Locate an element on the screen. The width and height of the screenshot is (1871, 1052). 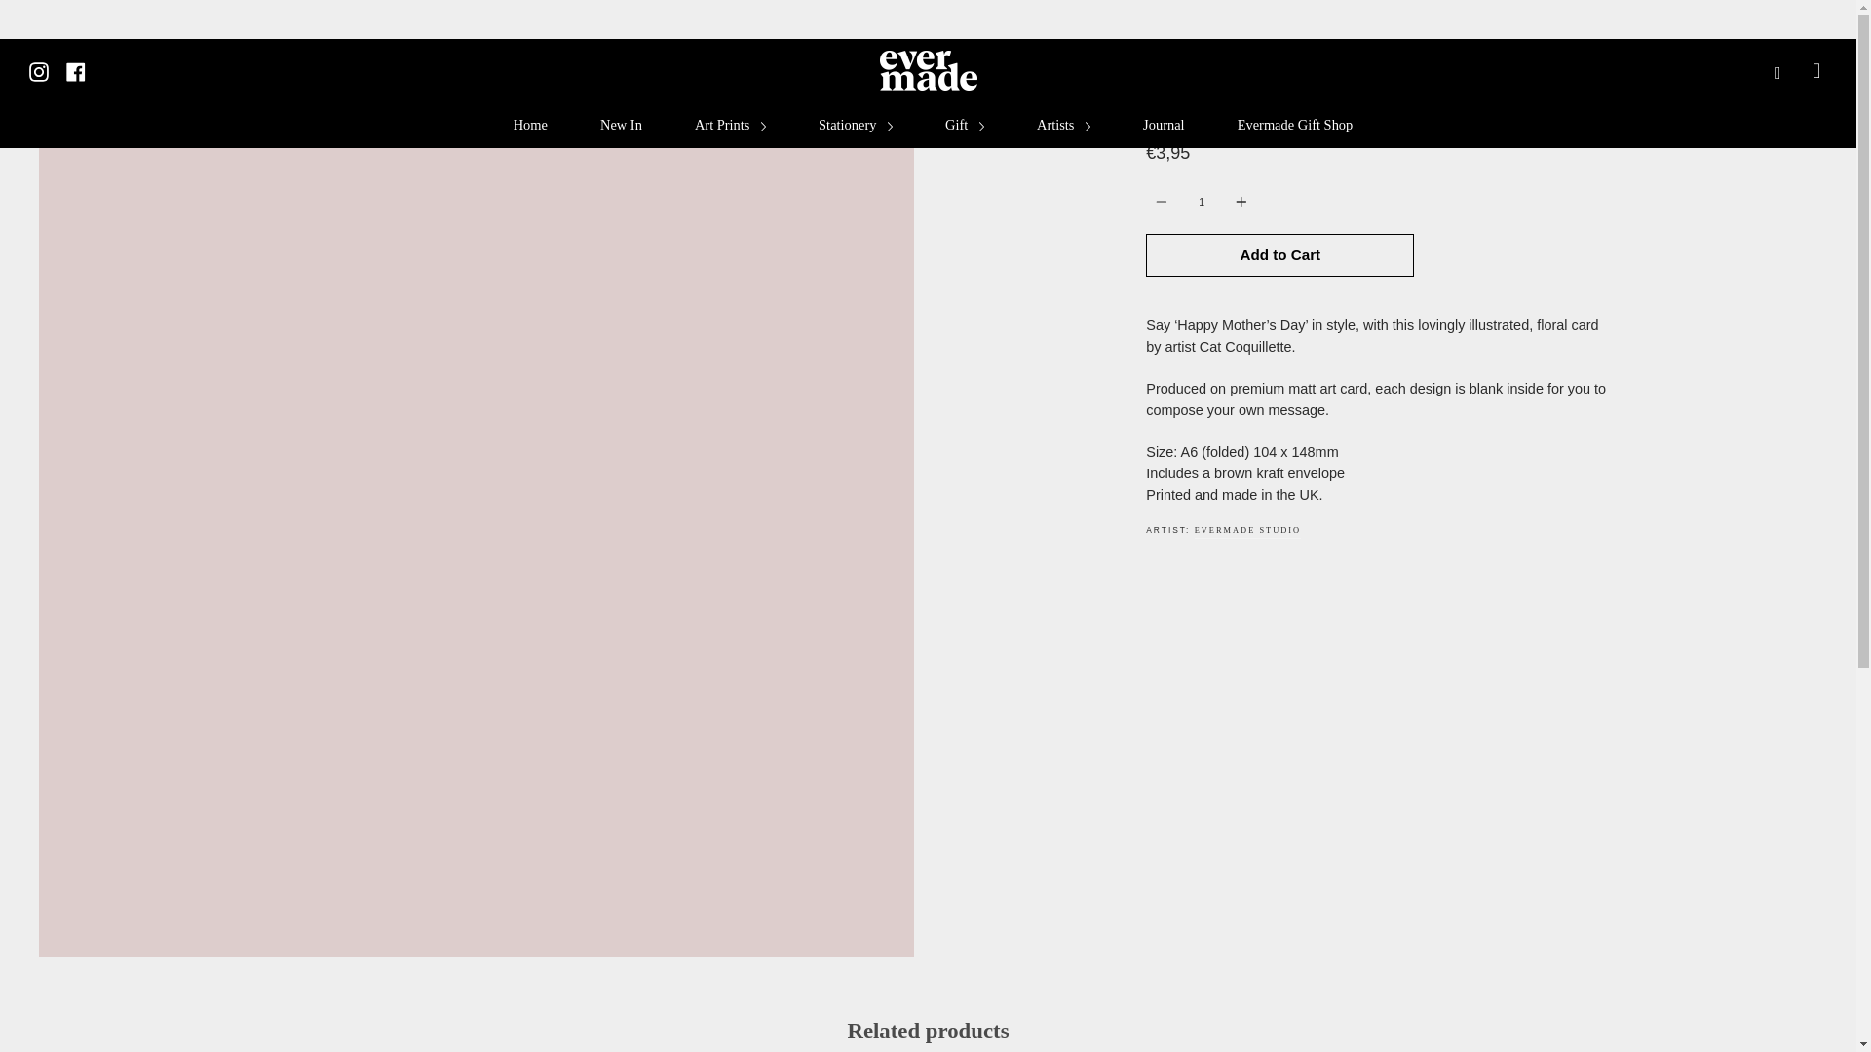
Evermade on Instagram is located at coordinates (39, 69).